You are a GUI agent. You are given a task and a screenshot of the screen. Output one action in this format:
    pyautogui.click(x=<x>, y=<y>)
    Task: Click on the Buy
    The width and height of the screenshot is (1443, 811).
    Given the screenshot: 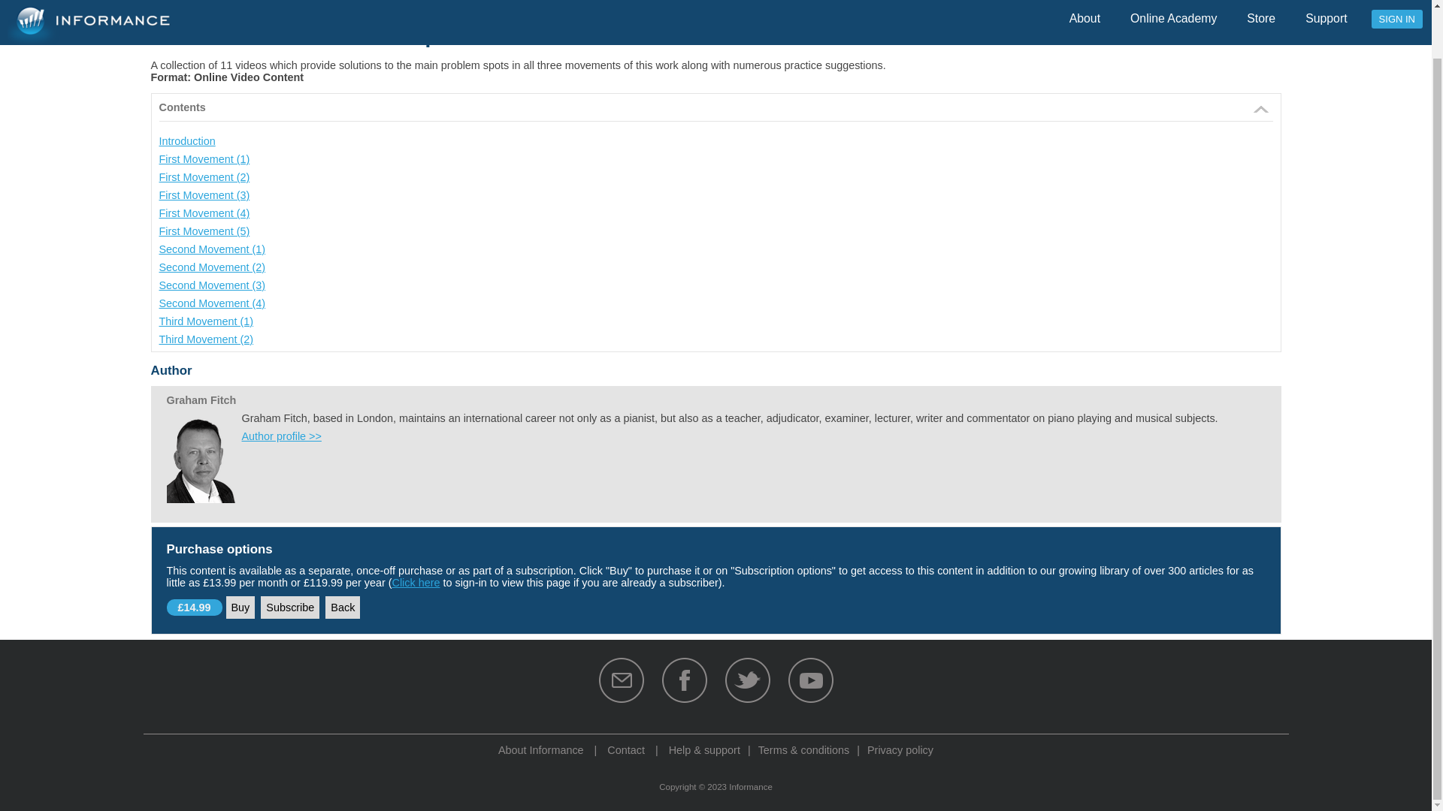 What is the action you would take?
    pyautogui.click(x=240, y=607)
    